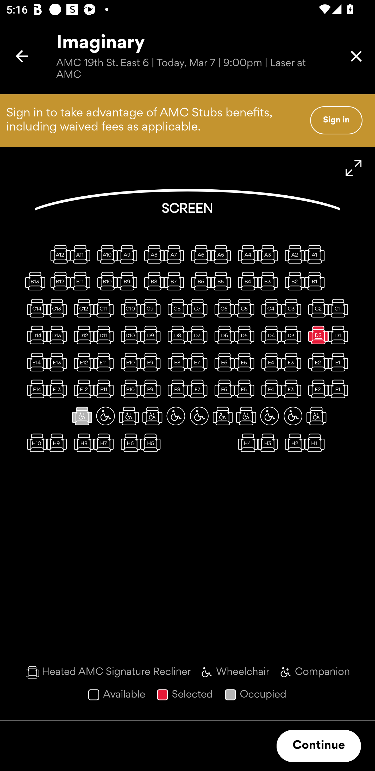 The image size is (375, 771). I want to click on B7, Regular seat, available, so click(176, 281).